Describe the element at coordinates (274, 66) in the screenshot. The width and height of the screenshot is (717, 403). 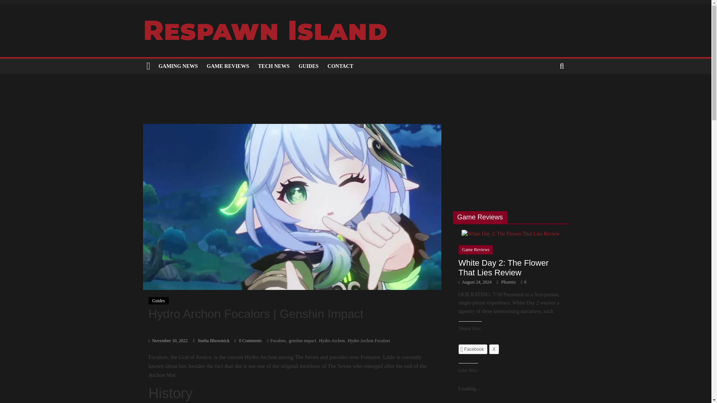
I see `TECH NEWS` at that location.